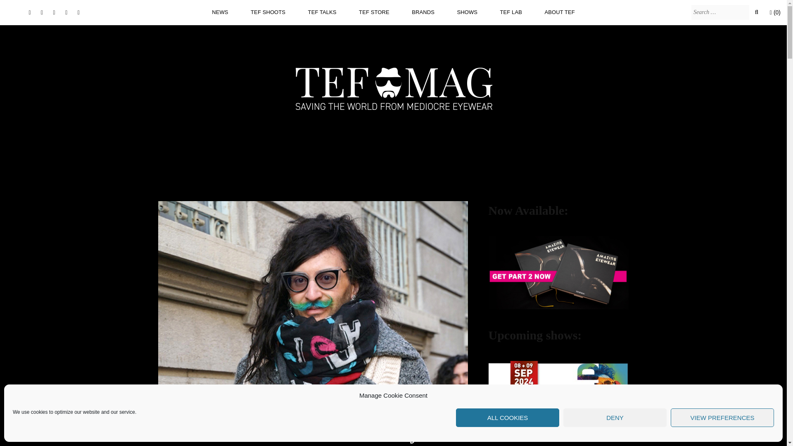  What do you see at coordinates (374, 12) in the screenshot?
I see `TEF STORE` at bounding box center [374, 12].